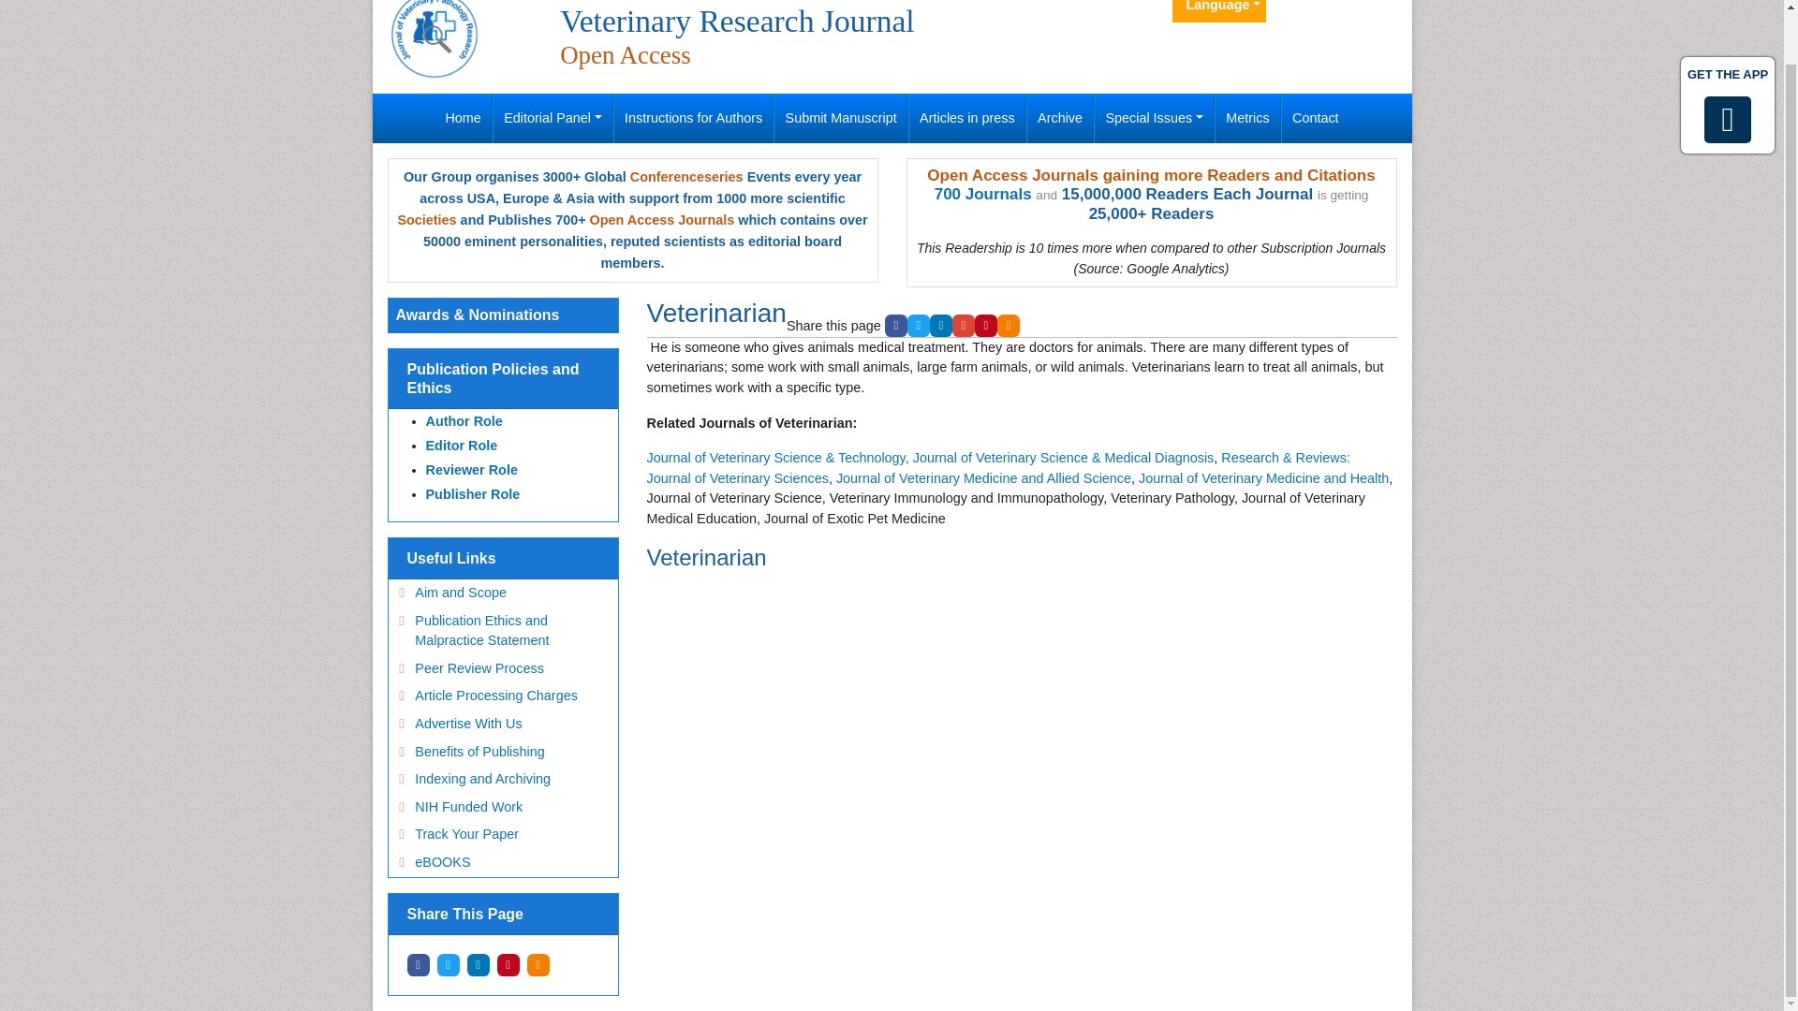 The image size is (1798, 1011). Describe the element at coordinates (966, 119) in the screenshot. I see `Articles in press` at that location.